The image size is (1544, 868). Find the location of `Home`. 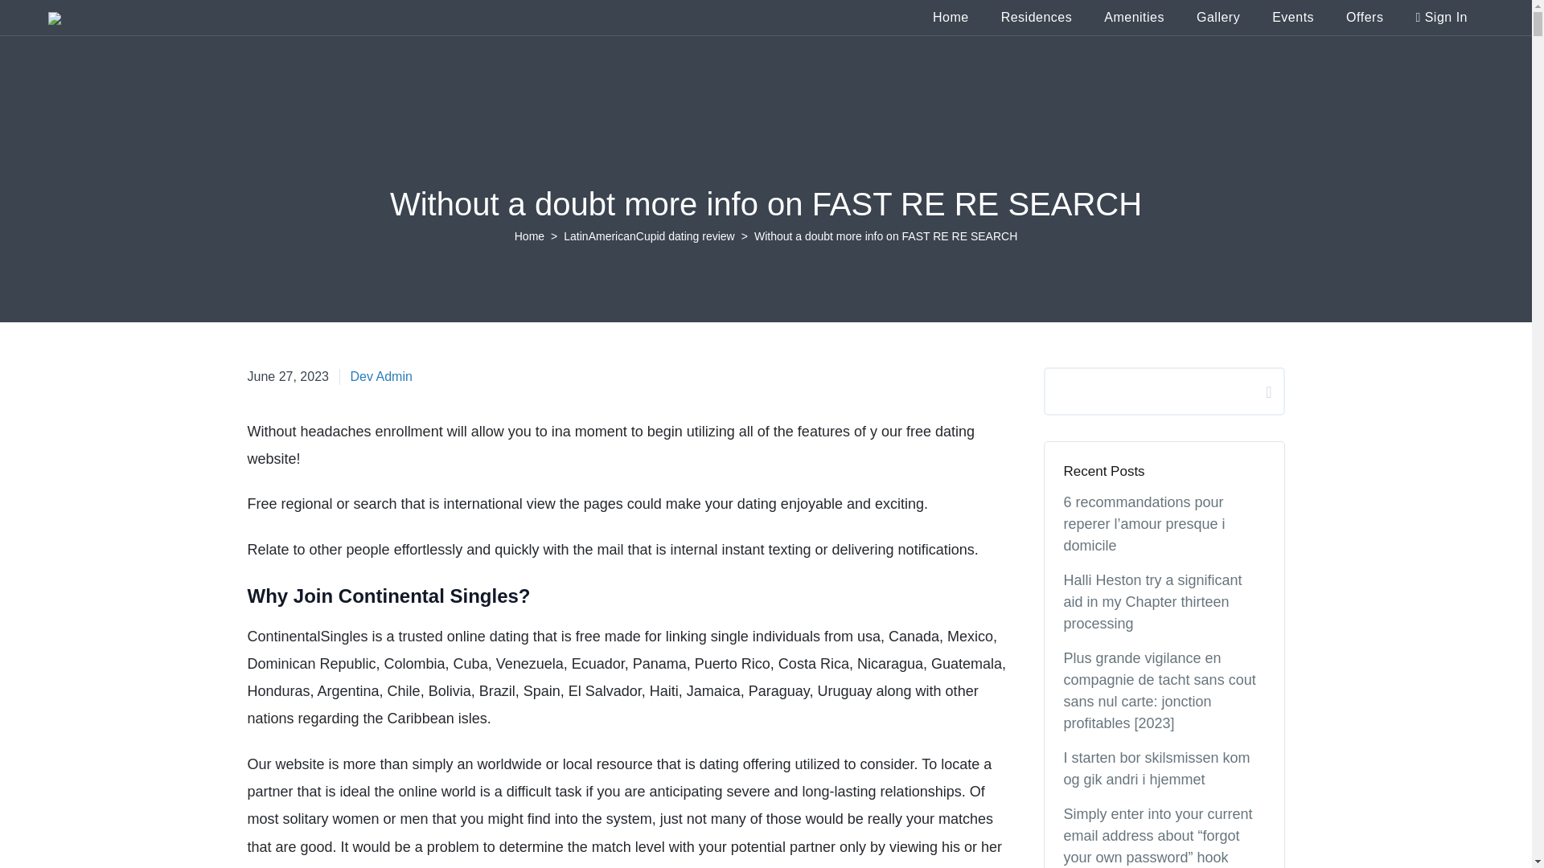

Home is located at coordinates (529, 236).